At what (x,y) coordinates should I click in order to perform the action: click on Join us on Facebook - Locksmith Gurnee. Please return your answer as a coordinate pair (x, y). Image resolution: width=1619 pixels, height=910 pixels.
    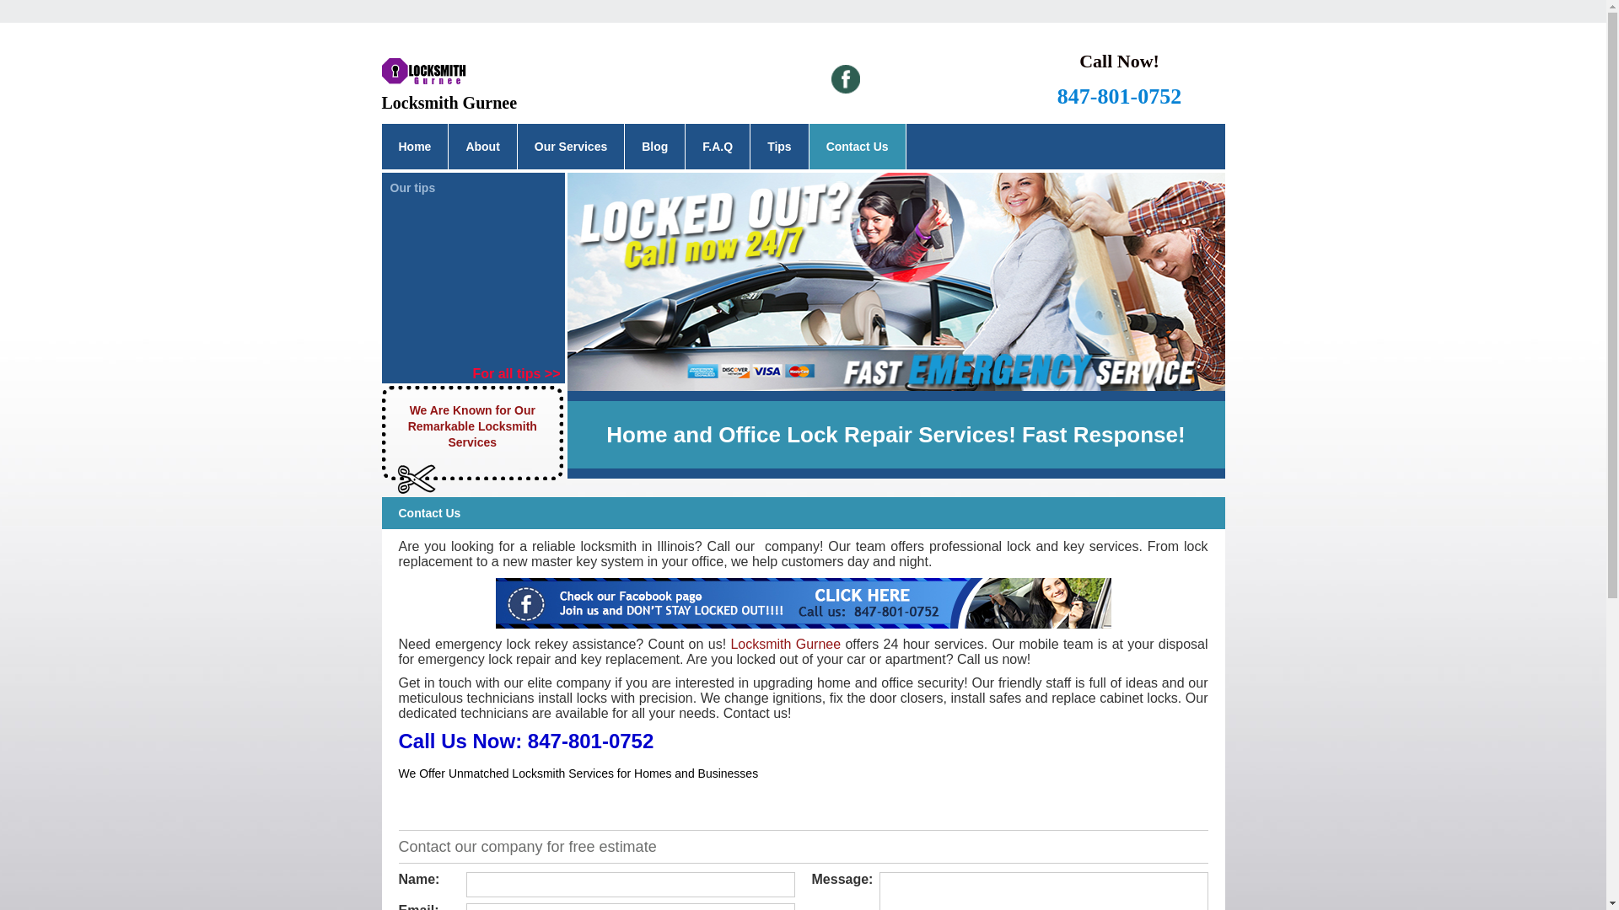
    Looking at the image, I should click on (804, 603).